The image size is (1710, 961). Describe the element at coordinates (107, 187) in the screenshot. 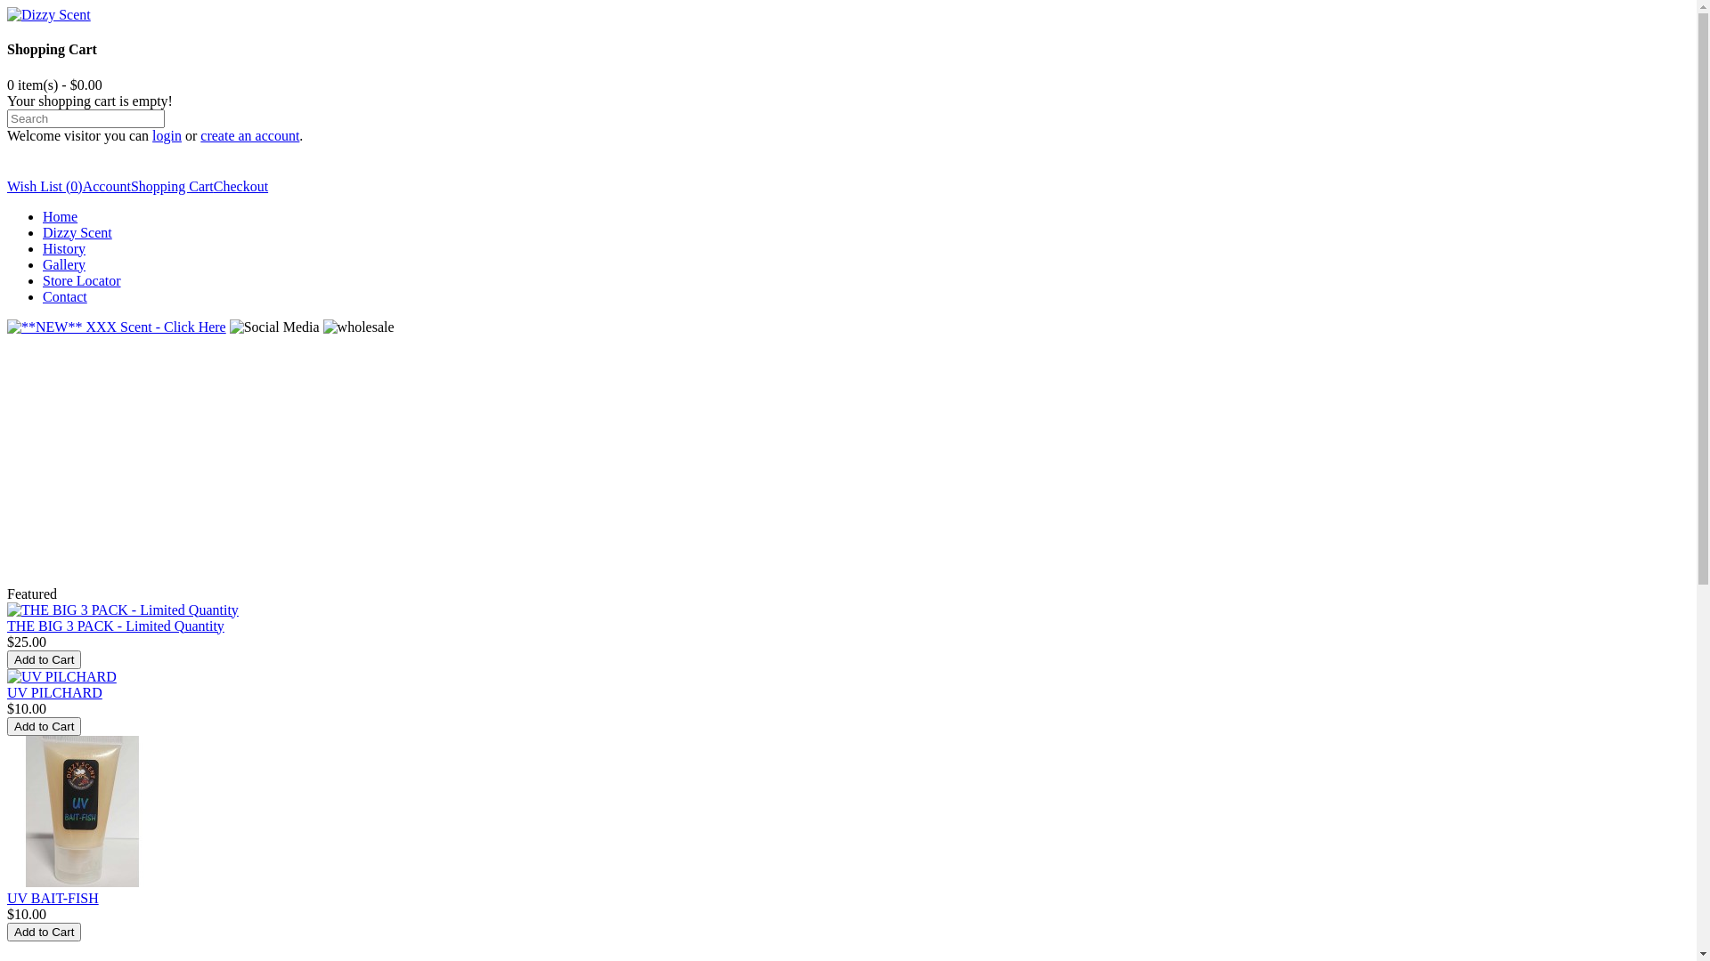

I see `Account` at that location.